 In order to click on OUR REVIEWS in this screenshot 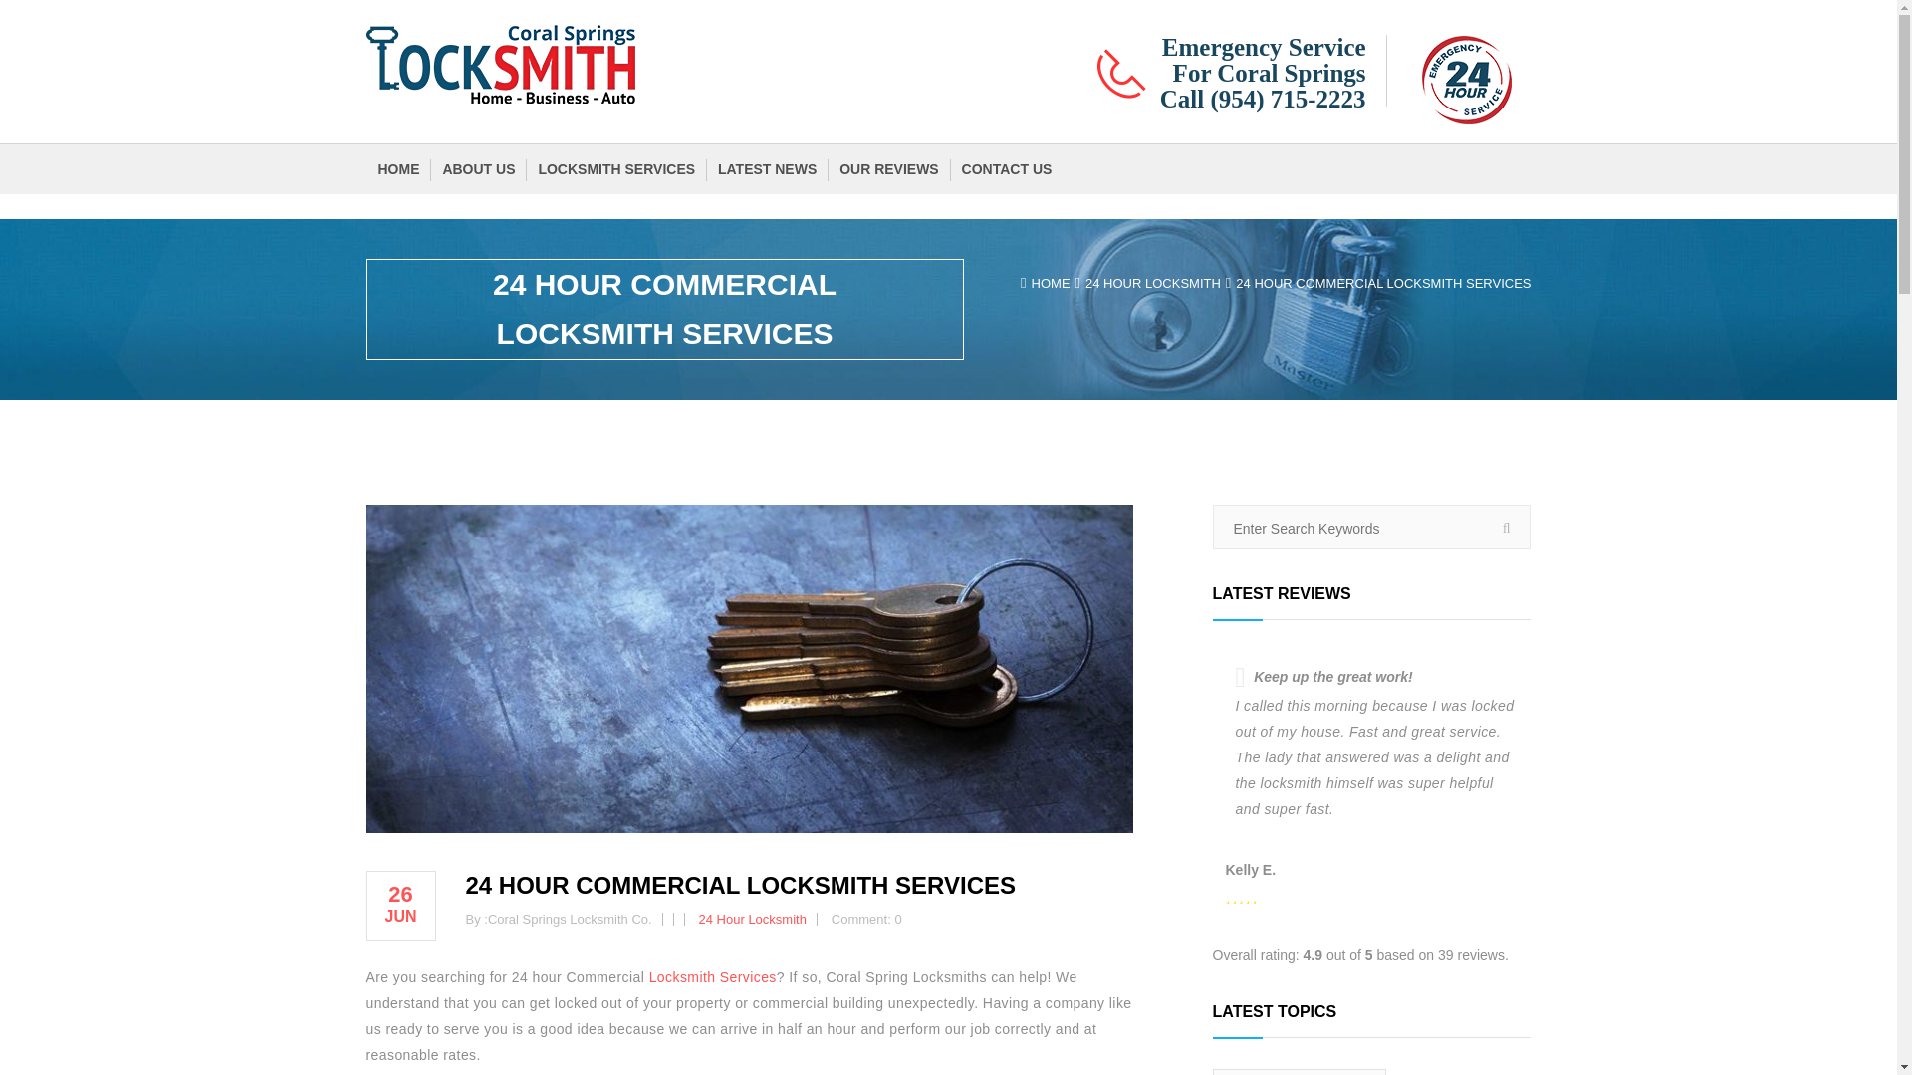, I will do `click(888, 169)`.